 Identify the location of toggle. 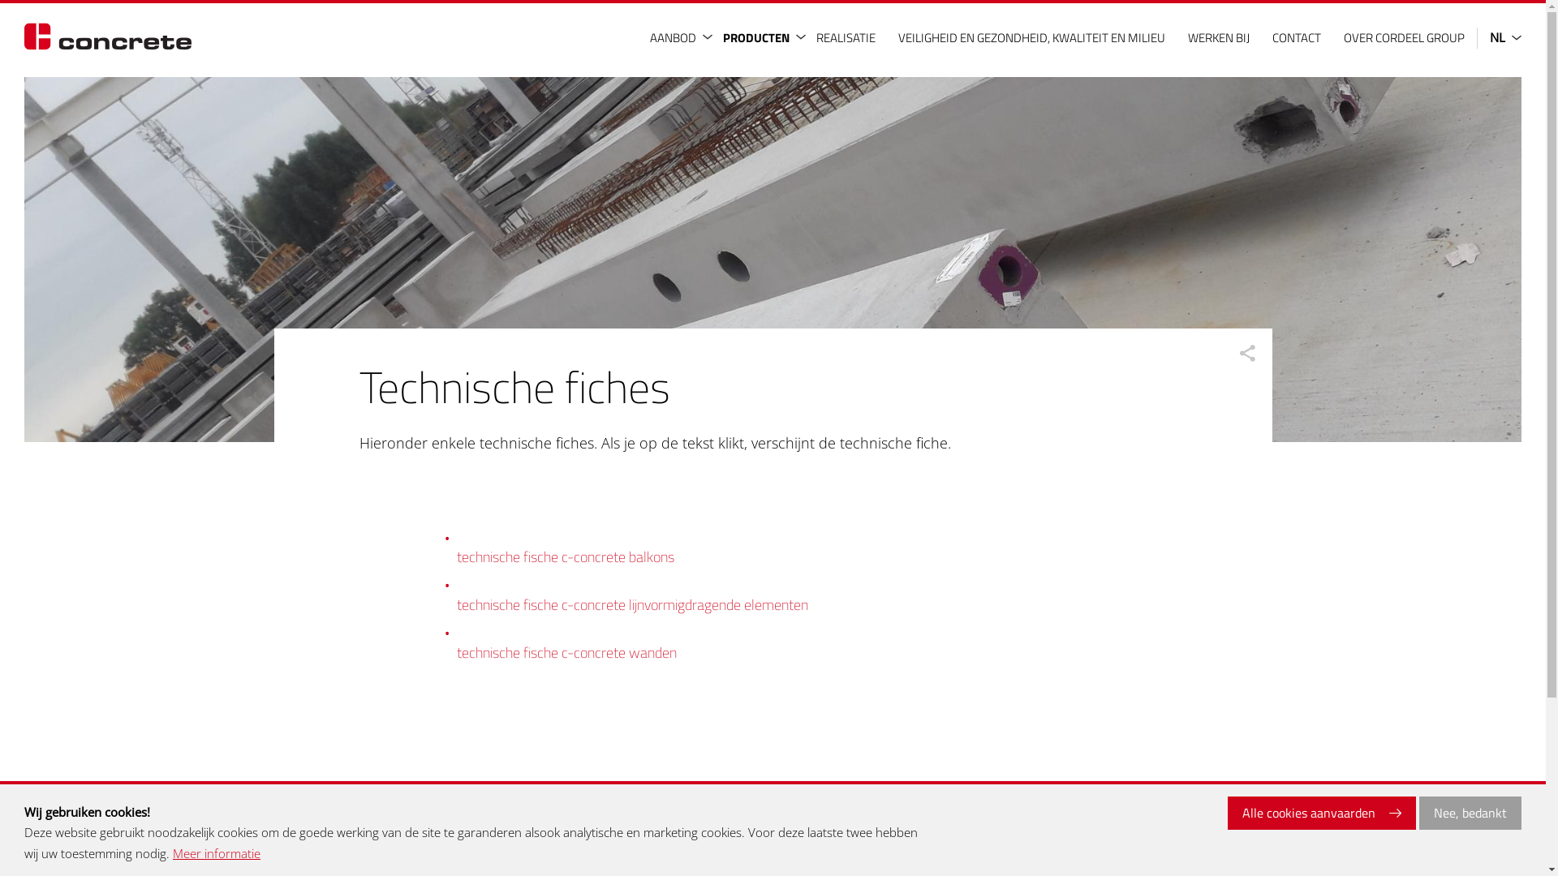
(667, 37).